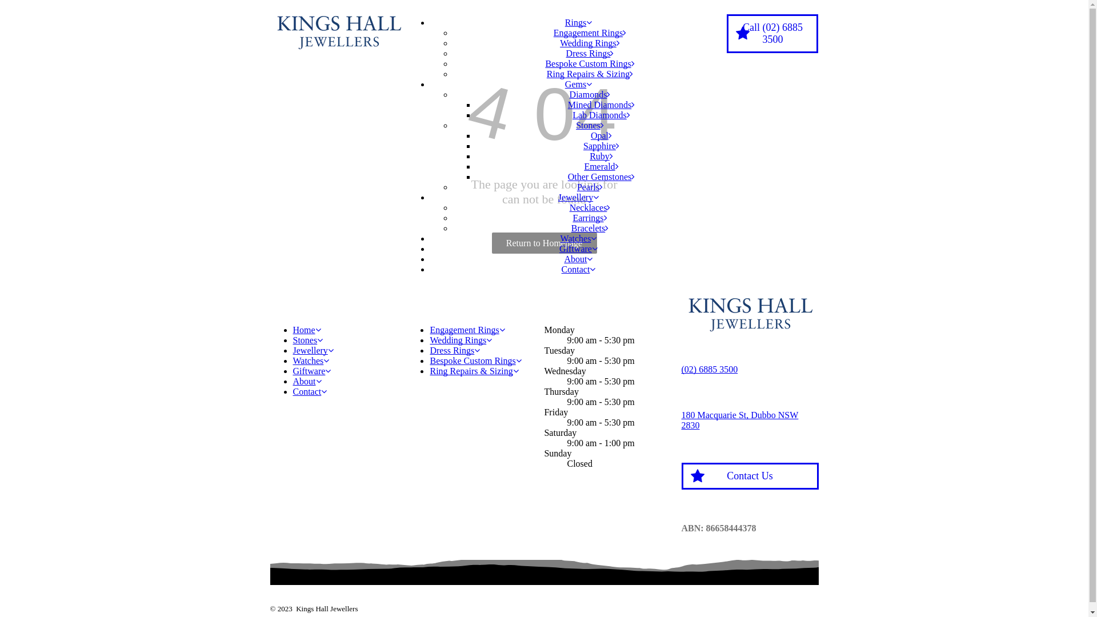  What do you see at coordinates (579, 270) in the screenshot?
I see `Contact` at bounding box center [579, 270].